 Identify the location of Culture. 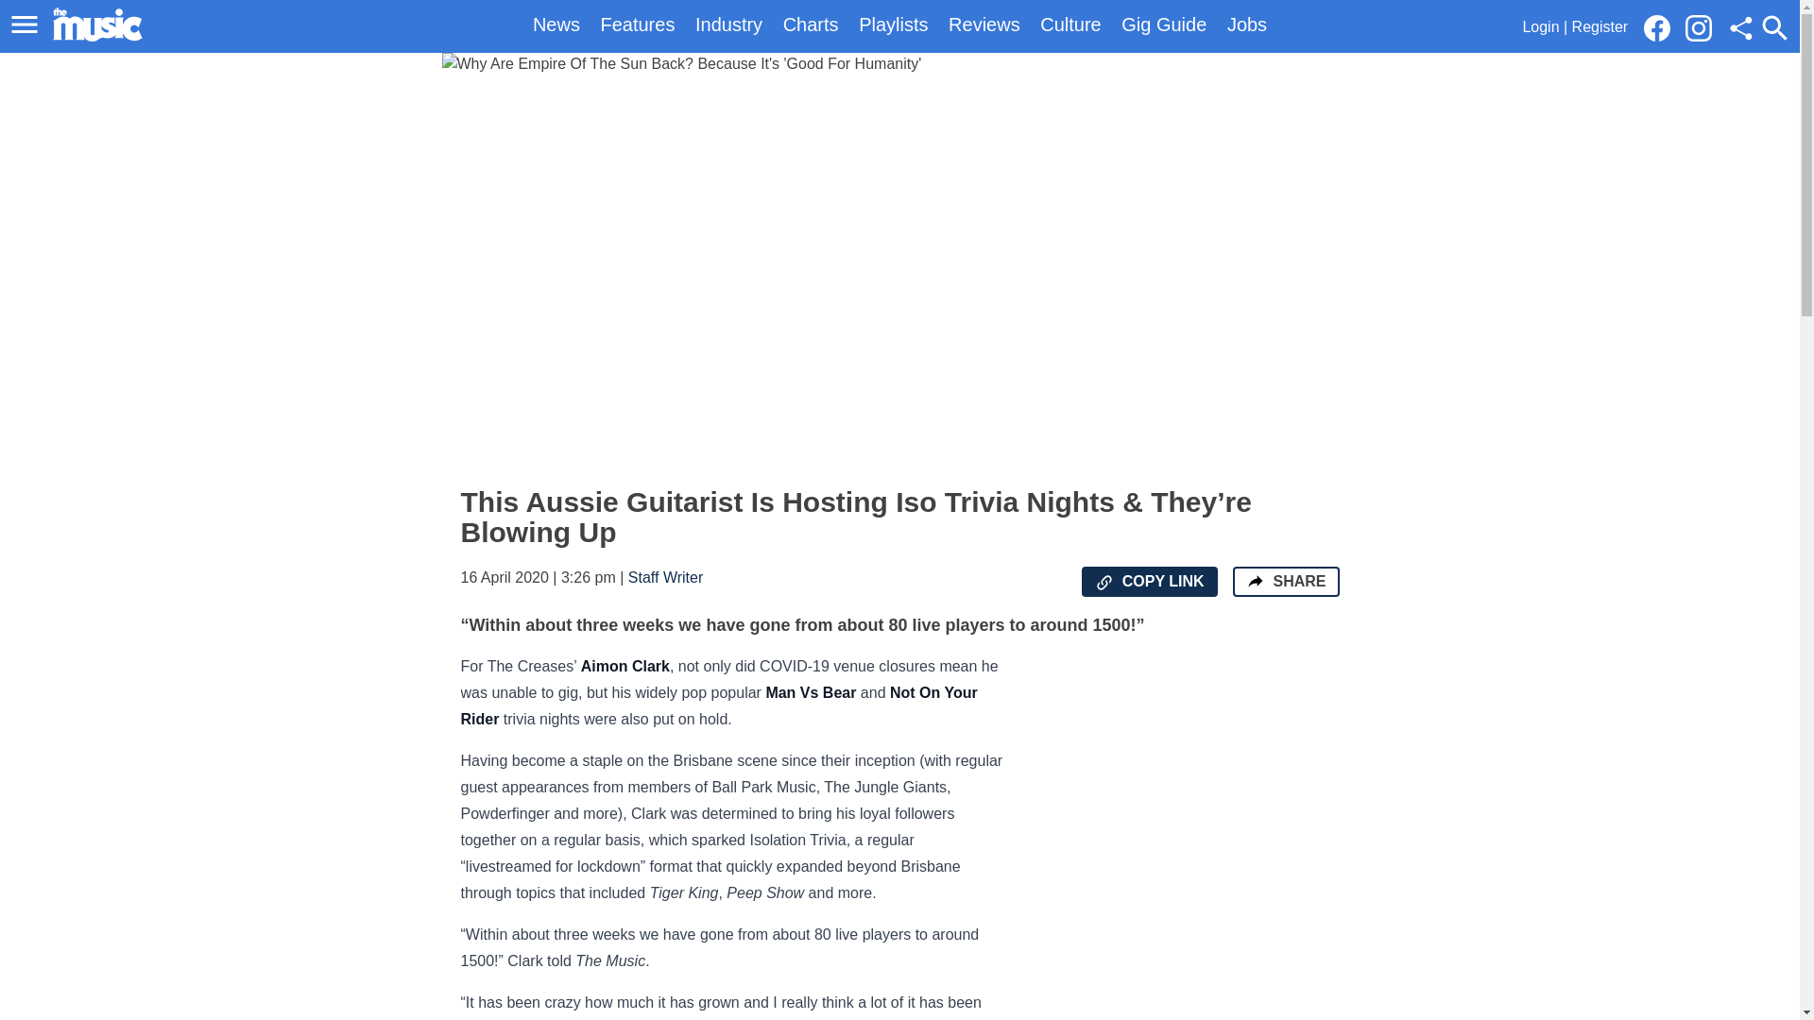
(1070, 25).